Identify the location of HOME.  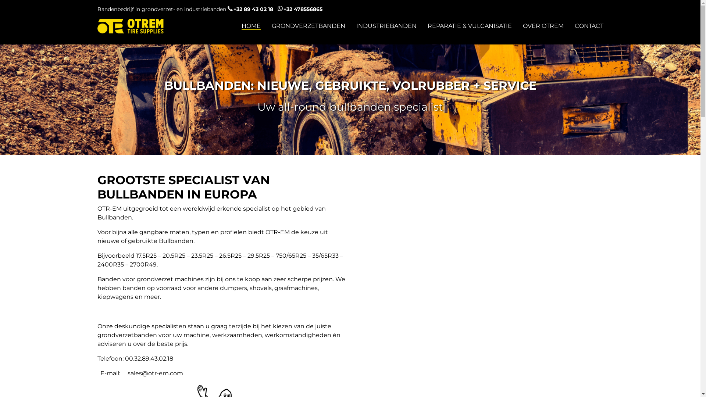
(251, 26).